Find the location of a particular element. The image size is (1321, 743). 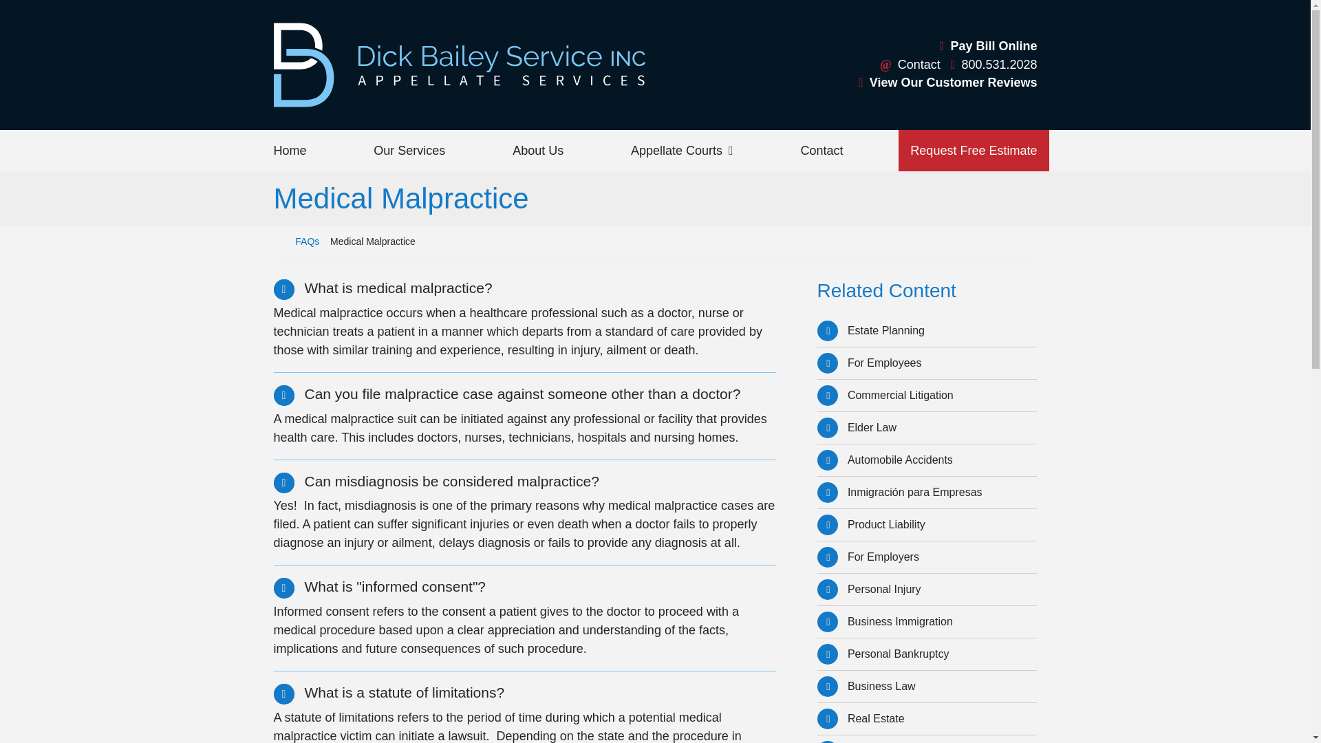

View Our Customer Reviews is located at coordinates (948, 83).